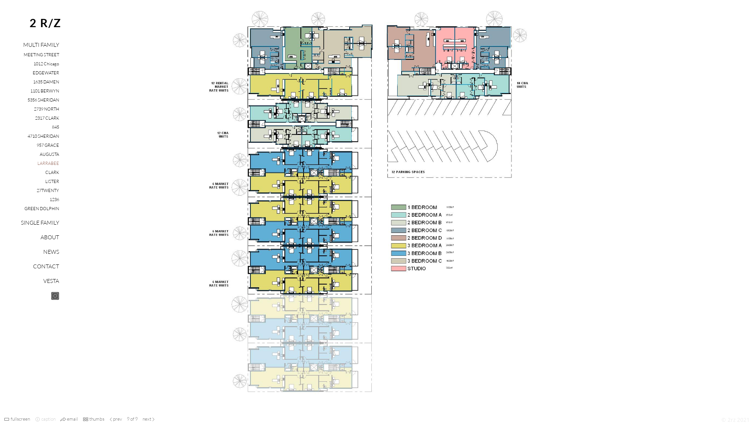 This screenshot has height=425, width=756. Describe the element at coordinates (52, 181) in the screenshot. I see `LISTER` at that location.